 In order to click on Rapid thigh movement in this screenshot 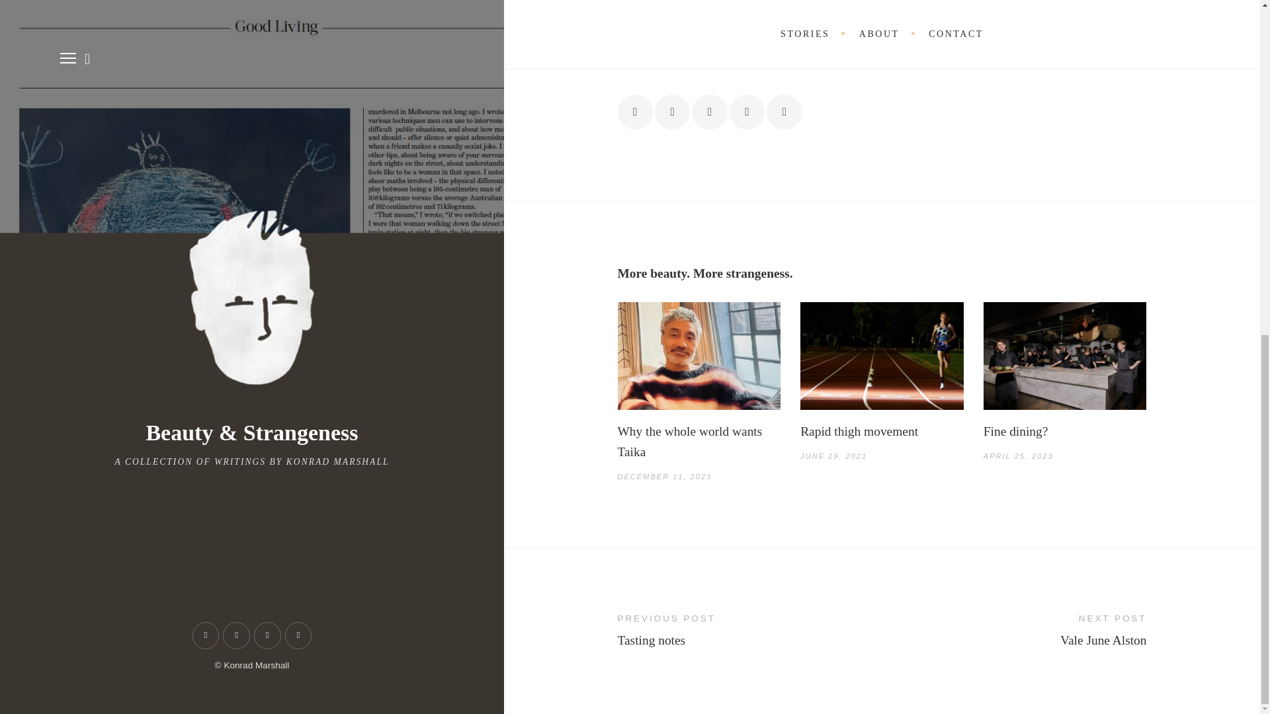, I will do `click(882, 431)`.